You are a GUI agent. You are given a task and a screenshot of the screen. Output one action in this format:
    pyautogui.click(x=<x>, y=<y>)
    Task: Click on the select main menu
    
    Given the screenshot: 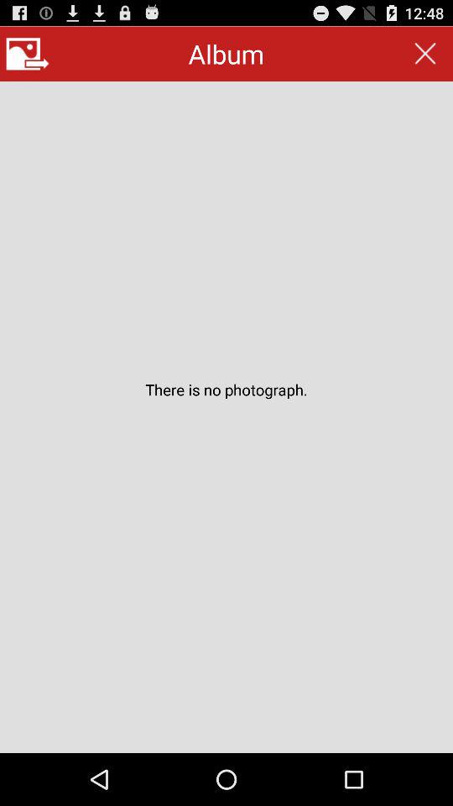 What is the action you would take?
    pyautogui.click(x=27, y=54)
    